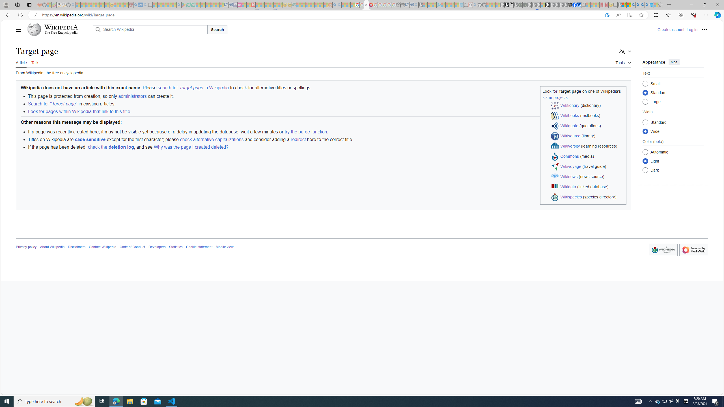 The height and width of the screenshot is (407, 724). Describe the element at coordinates (568, 187) in the screenshot. I see `Wikidata` at that location.